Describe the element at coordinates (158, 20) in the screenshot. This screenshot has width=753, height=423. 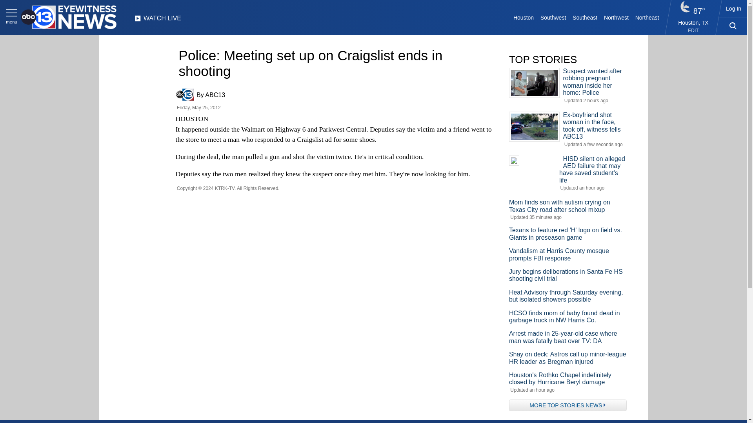
I see `WATCH LIVE` at that location.